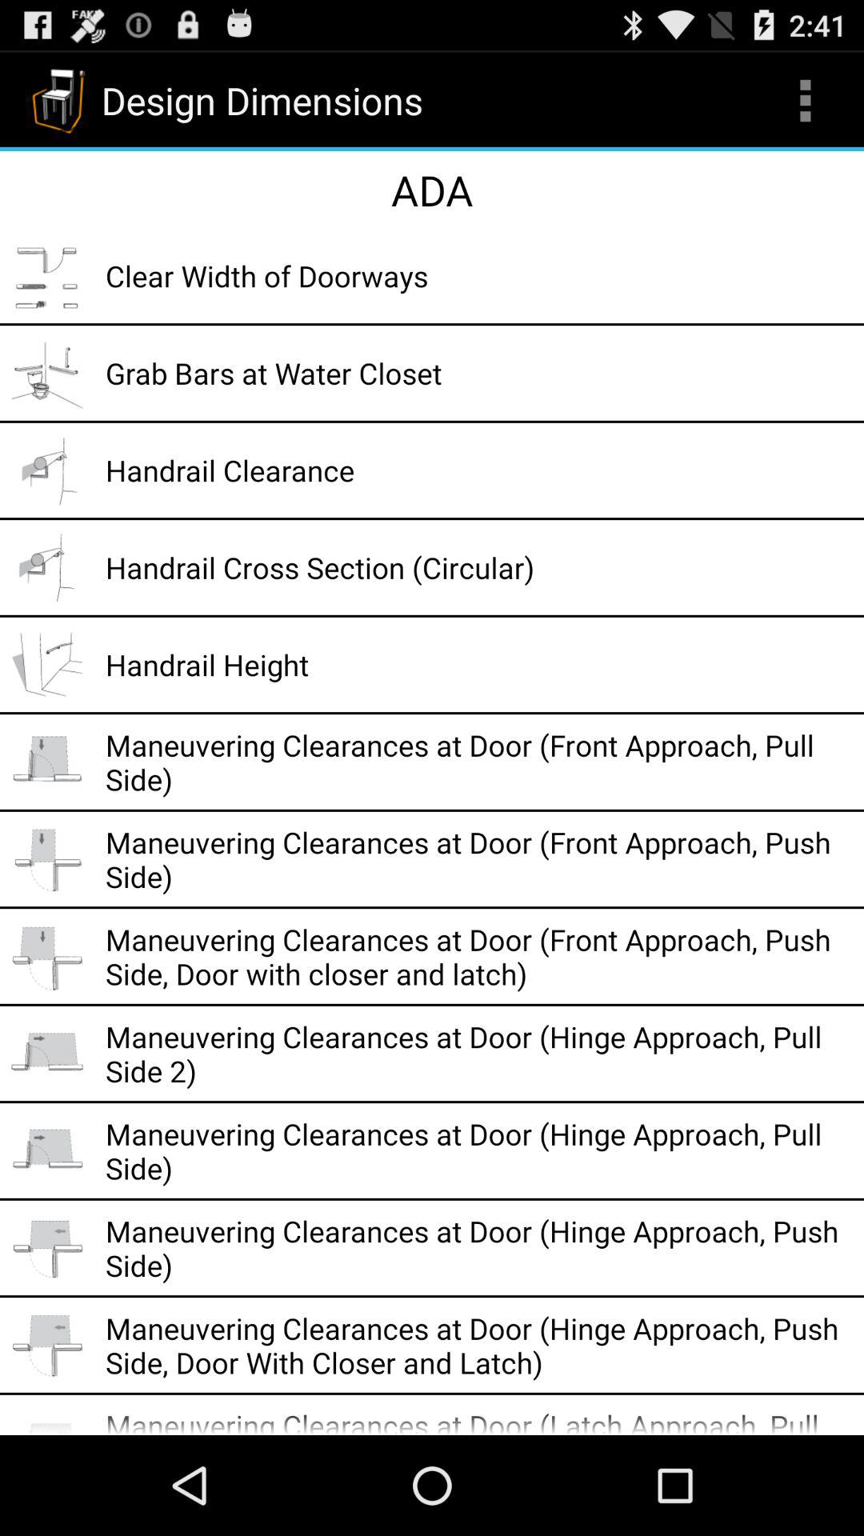  What do you see at coordinates (479, 567) in the screenshot?
I see `swipe to handrail cross section` at bounding box center [479, 567].